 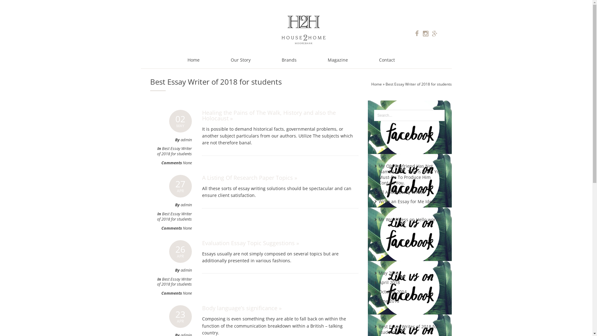 I want to click on All About Essay Writer, so click(x=402, y=192).